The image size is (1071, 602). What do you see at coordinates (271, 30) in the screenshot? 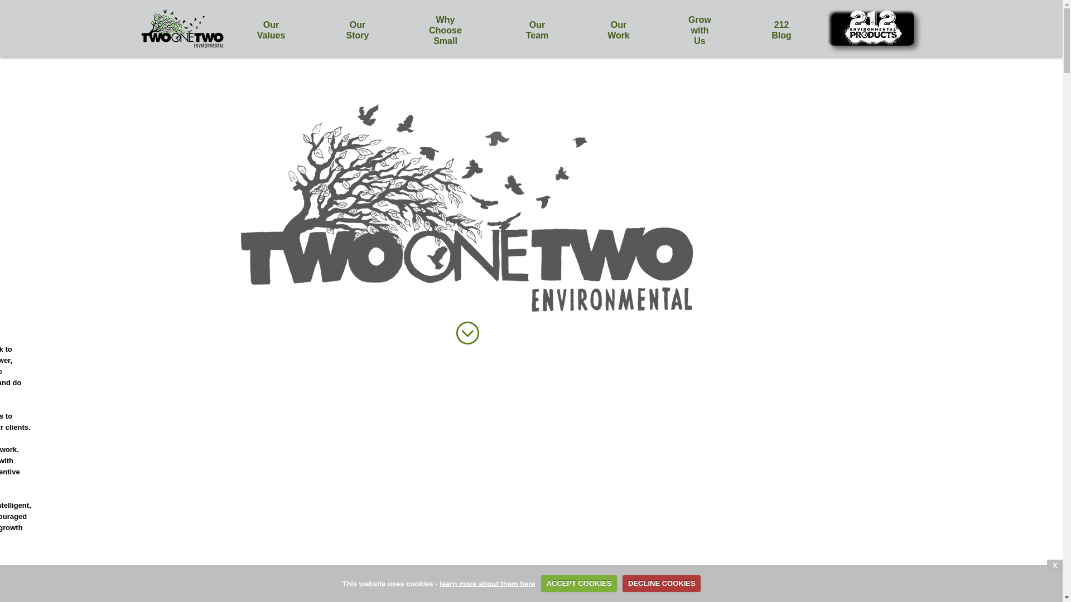
I see `Our
Values` at bounding box center [271, 30].